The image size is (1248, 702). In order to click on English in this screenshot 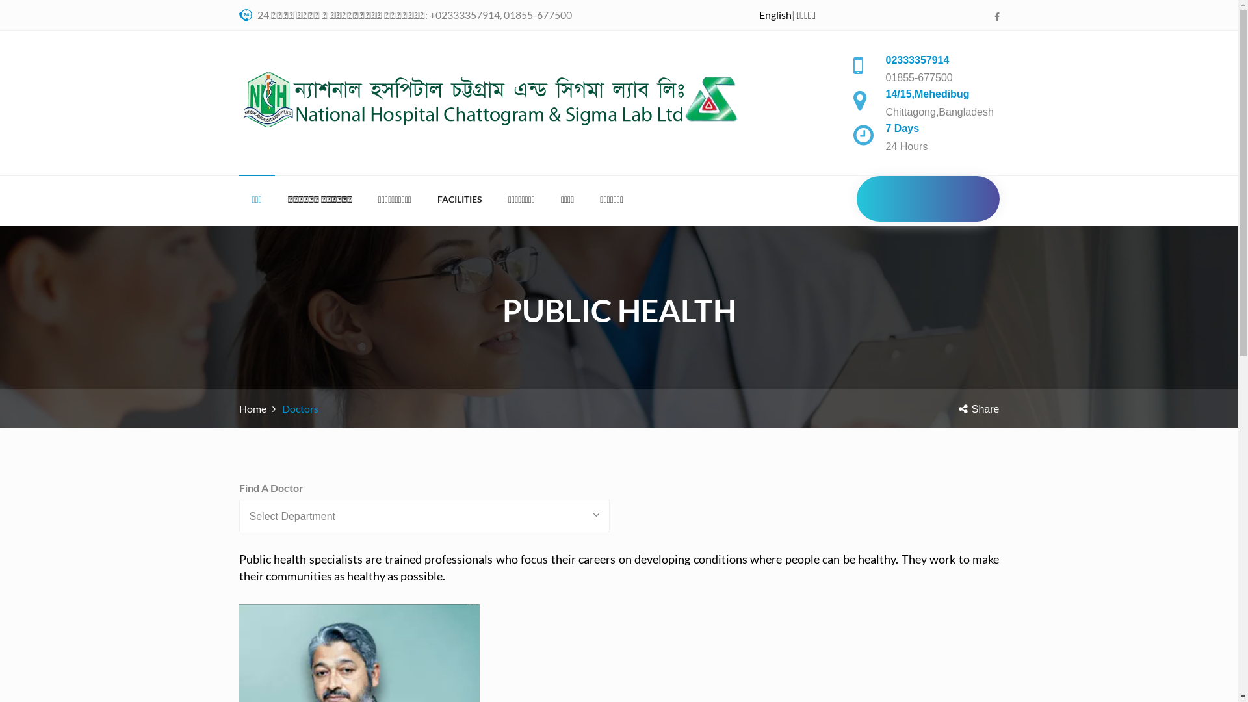, I will do `click(775, 14)`.